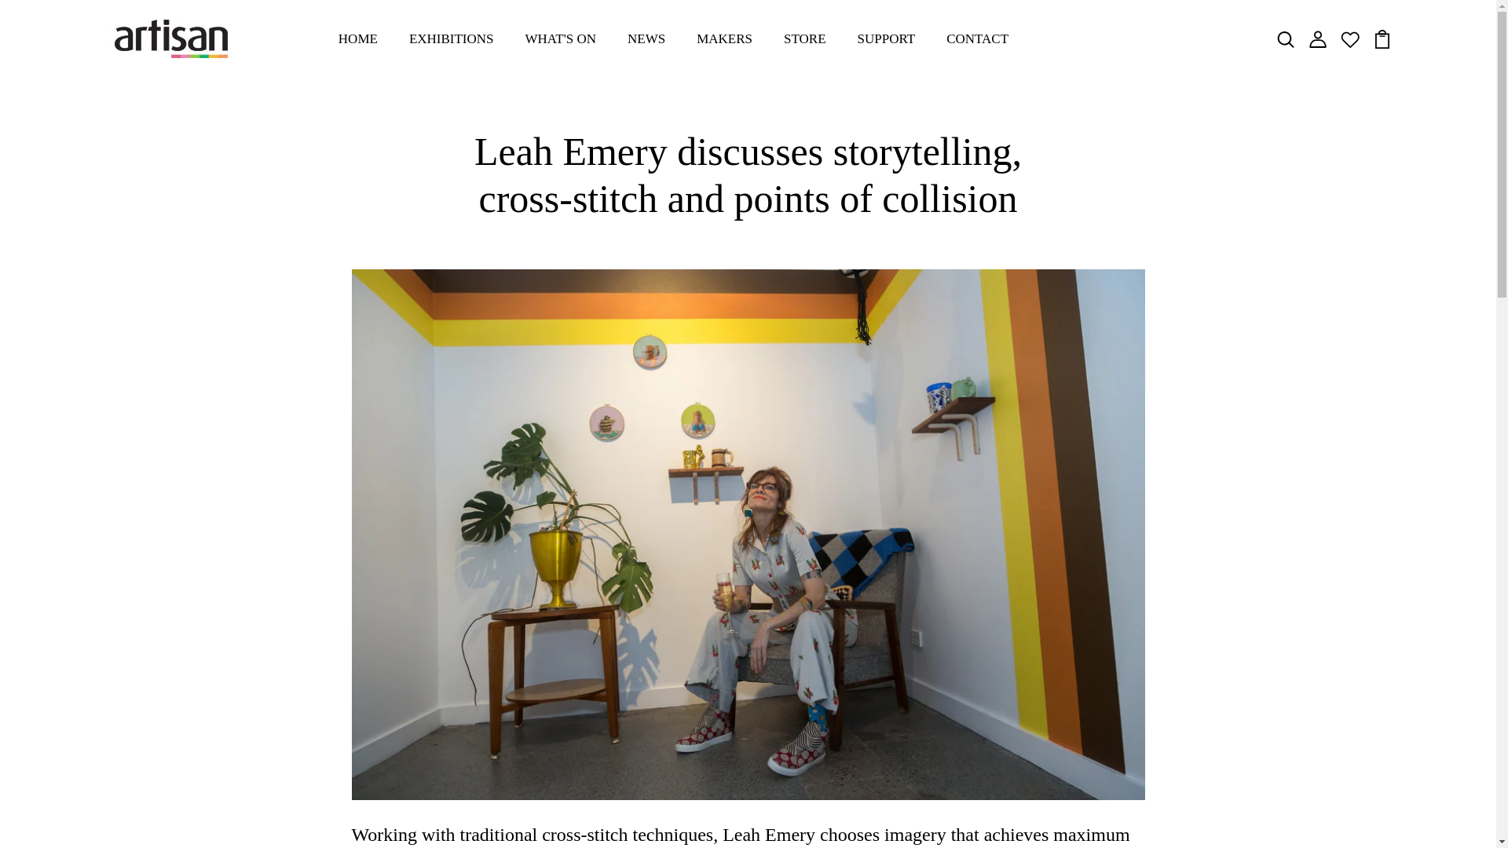 This screenshot has height=848, width=1508. What do you see at coordinates (451, 39) in the screenshot?
I see `EXHIBITIONS` at bounding box center [451, 39].